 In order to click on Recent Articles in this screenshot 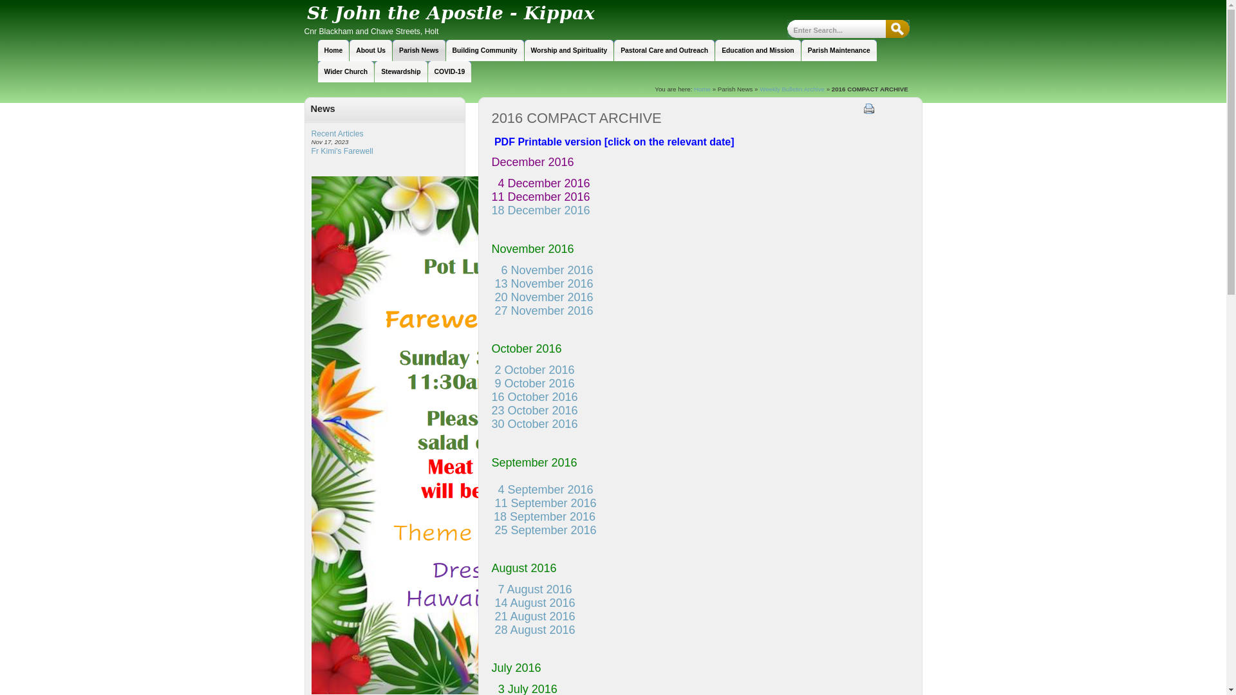, I will do `click(337, 134)`.